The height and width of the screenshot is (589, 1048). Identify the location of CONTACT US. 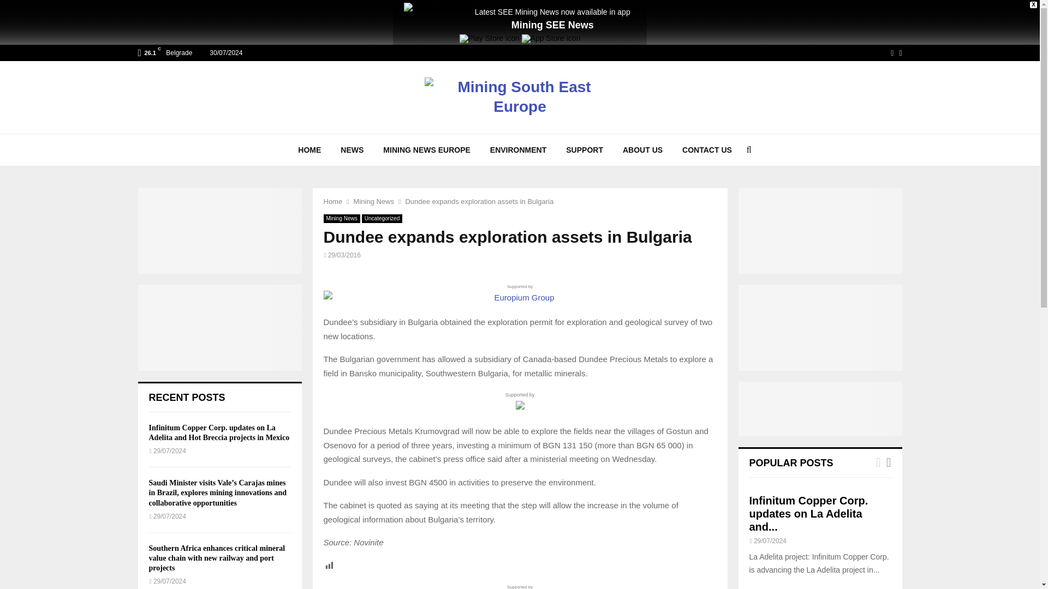
(707, 149).